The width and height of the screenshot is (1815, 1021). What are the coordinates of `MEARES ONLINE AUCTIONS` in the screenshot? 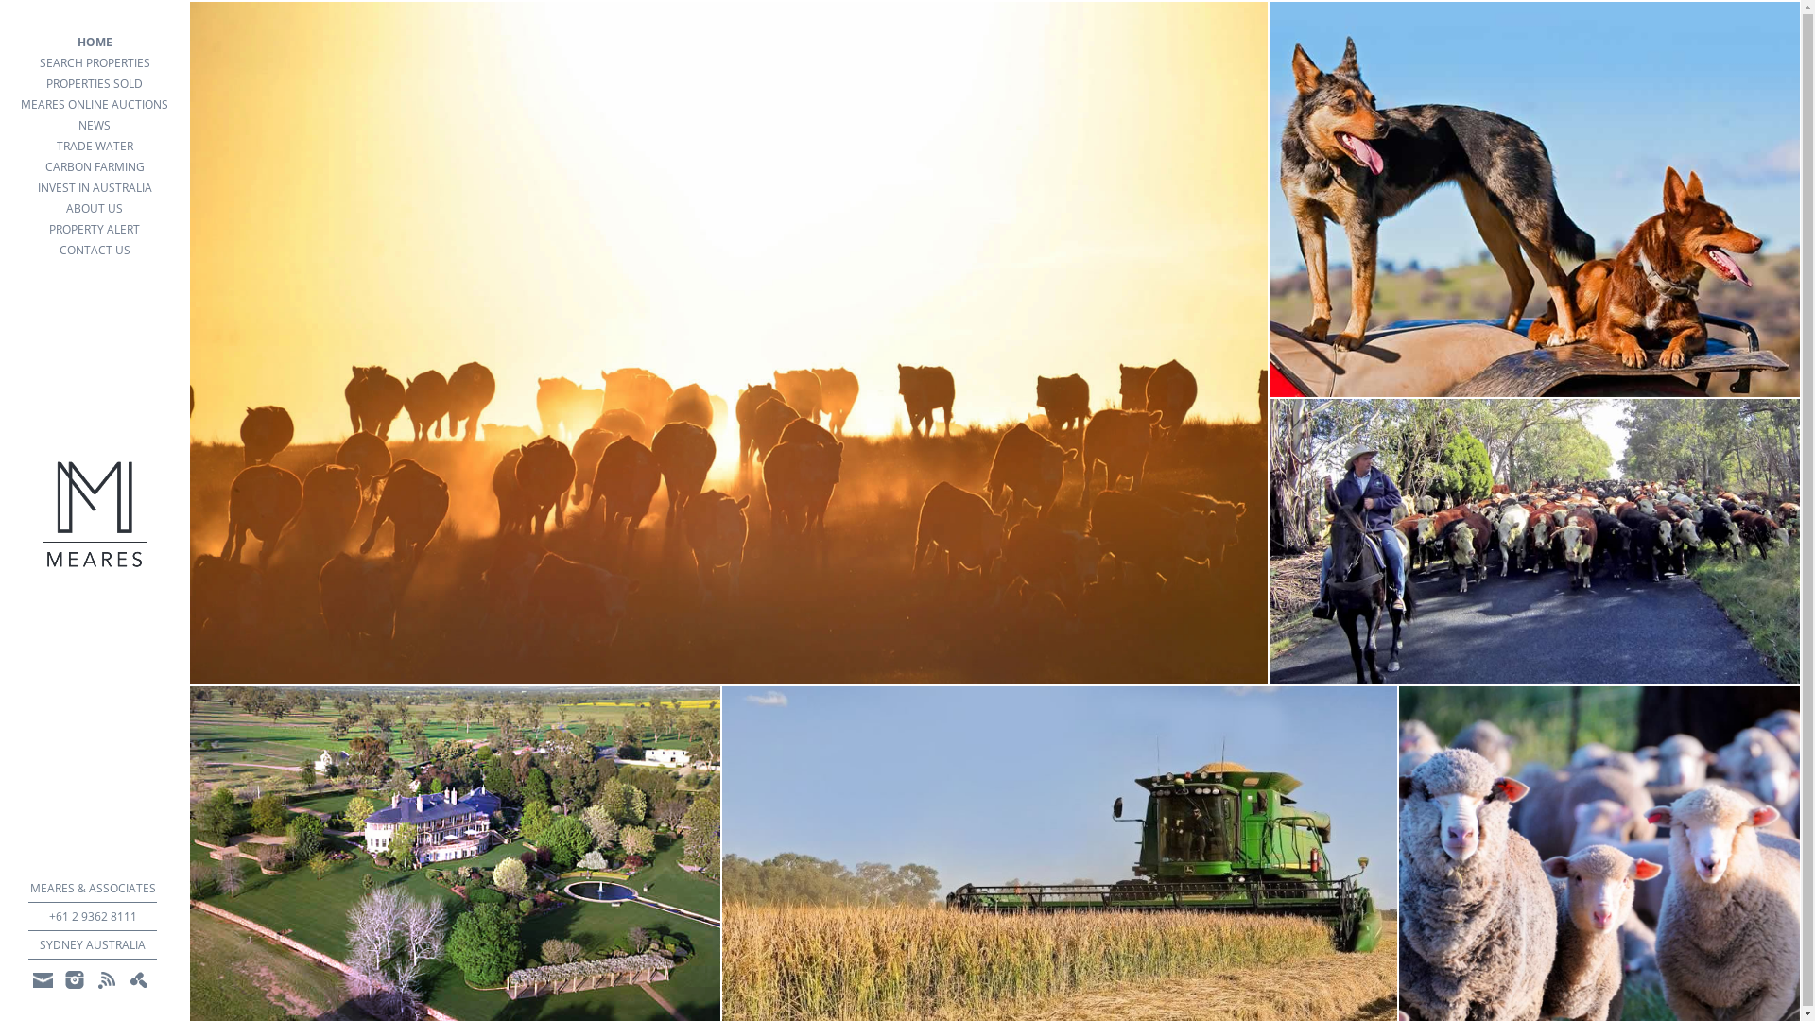 It's located at (95, 105).